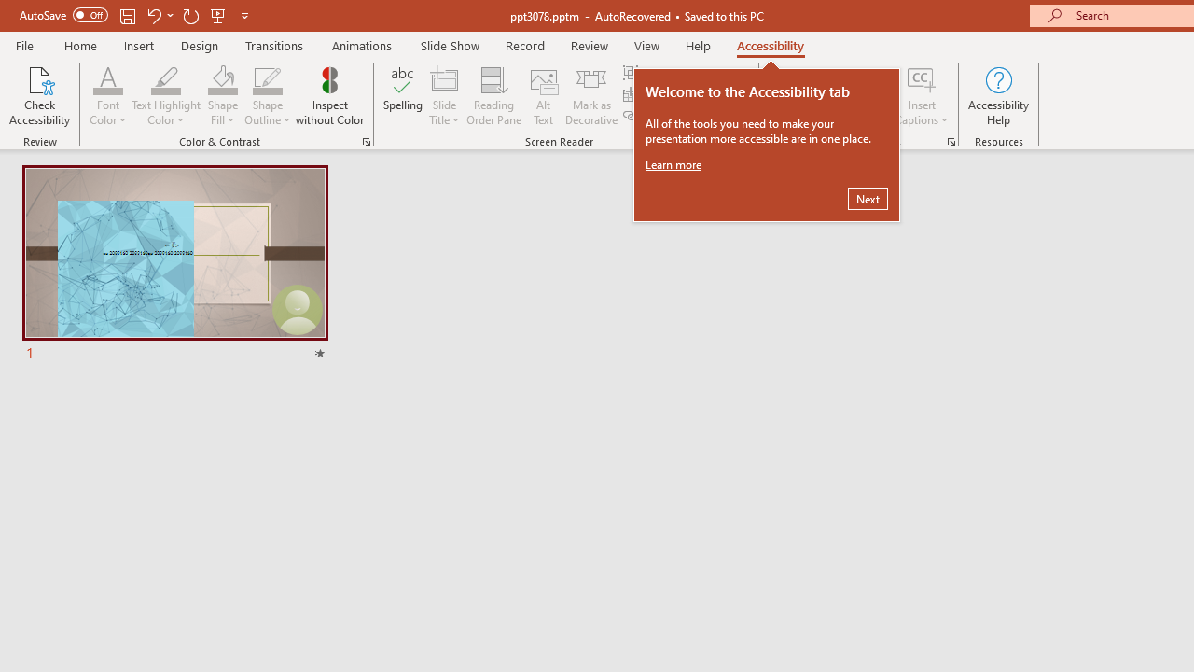 The height and width of the screenshot is (672, 1194). I want to click on Check Accessibility, so click(39, 95).